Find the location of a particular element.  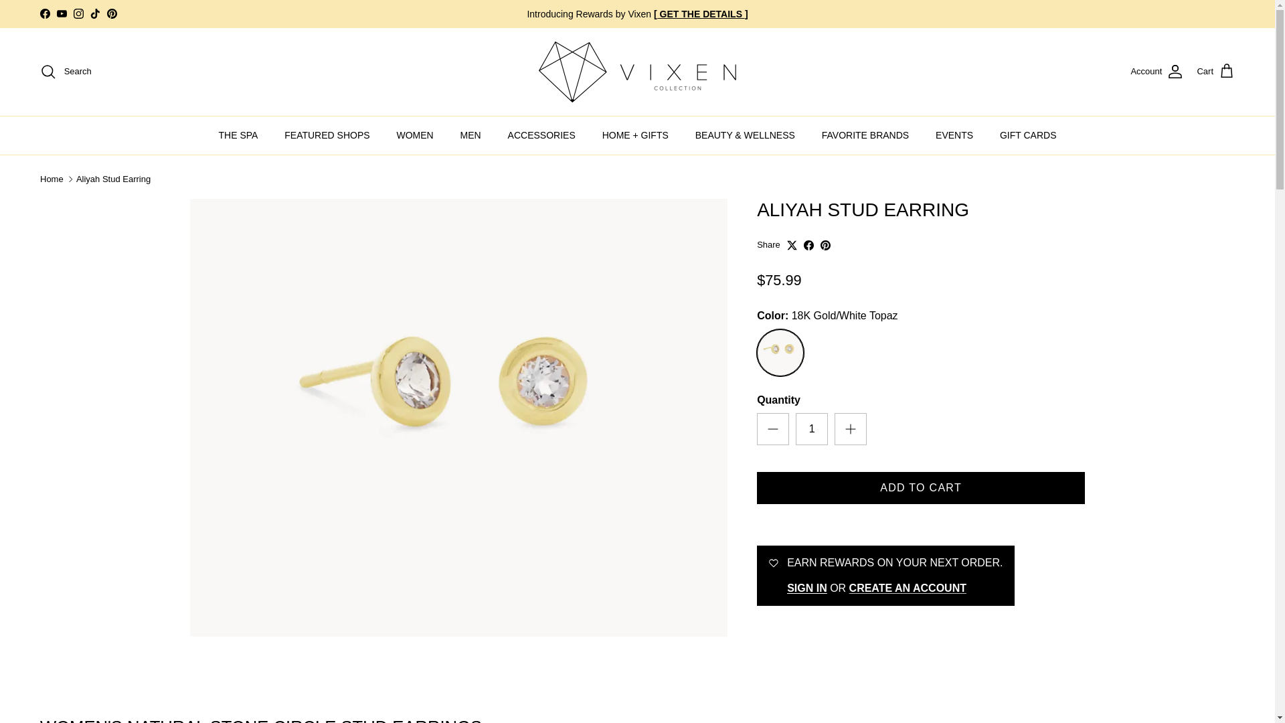

1 is located at coordinates (811, 428).